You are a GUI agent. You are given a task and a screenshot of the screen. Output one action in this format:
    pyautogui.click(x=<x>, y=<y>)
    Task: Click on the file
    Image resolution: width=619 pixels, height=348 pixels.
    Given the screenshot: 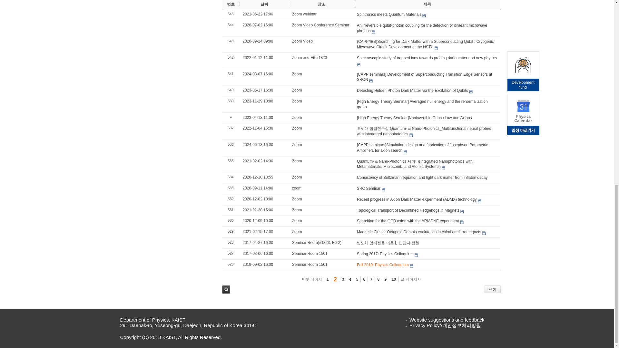 What is the action you would take?
    pyautogui.click(x=424, y=15)
    